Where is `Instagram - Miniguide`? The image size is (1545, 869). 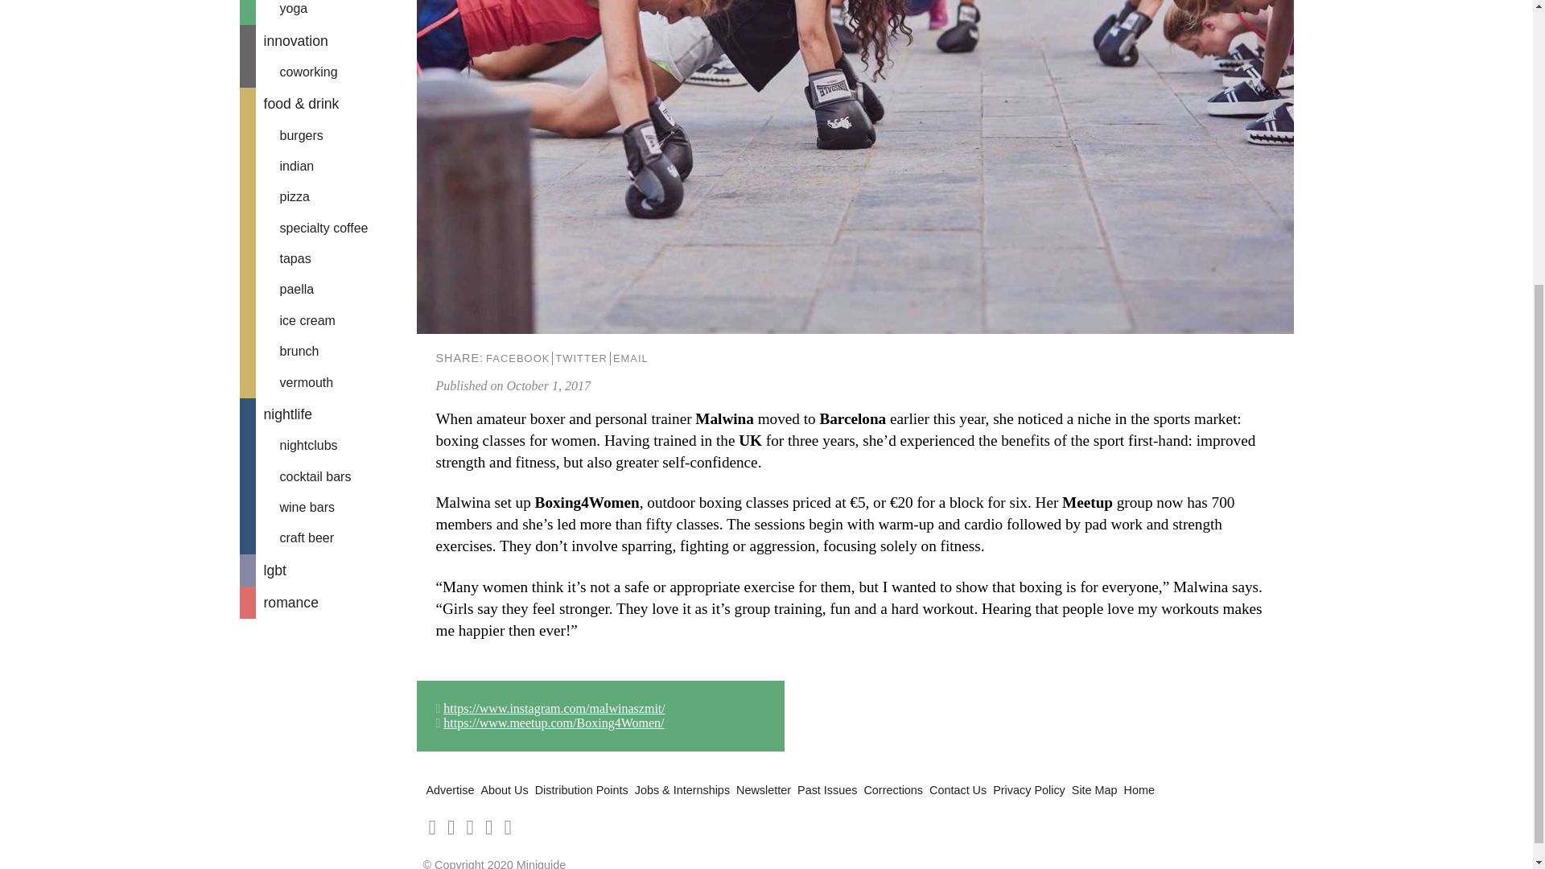
Instagram - Miniguide is located at coordinates (507, 828).